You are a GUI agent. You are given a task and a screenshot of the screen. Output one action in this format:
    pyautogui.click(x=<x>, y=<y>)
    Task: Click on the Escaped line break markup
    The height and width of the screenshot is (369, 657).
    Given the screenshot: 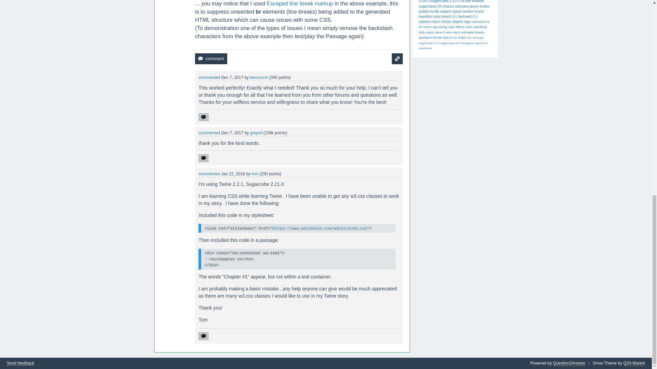 What is the action you would take?
    pyautogui.click(x=300, y=3)
    